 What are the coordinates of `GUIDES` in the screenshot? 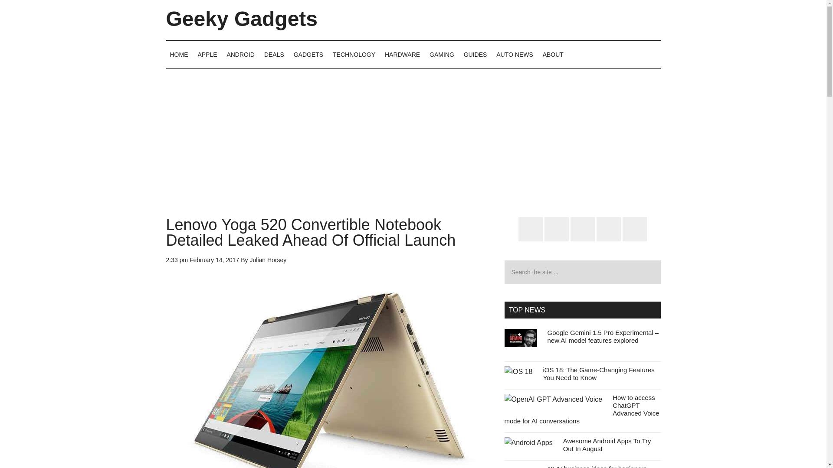 It's located at (476, 54).